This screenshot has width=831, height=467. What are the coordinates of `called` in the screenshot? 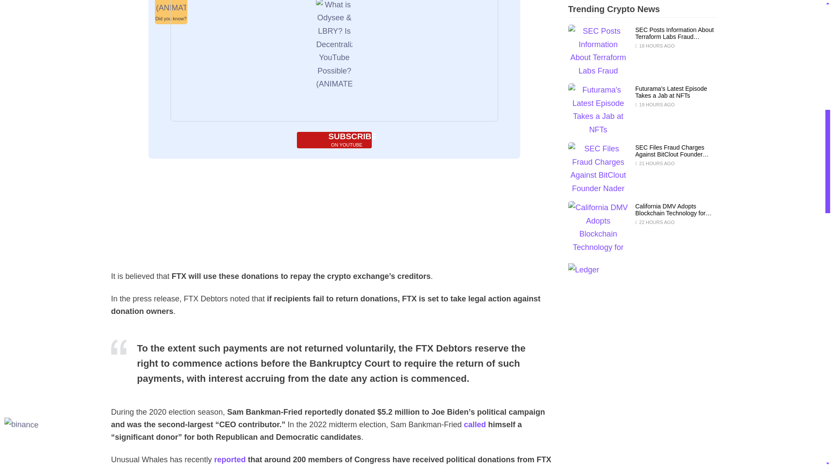 It's located at (475, 425).